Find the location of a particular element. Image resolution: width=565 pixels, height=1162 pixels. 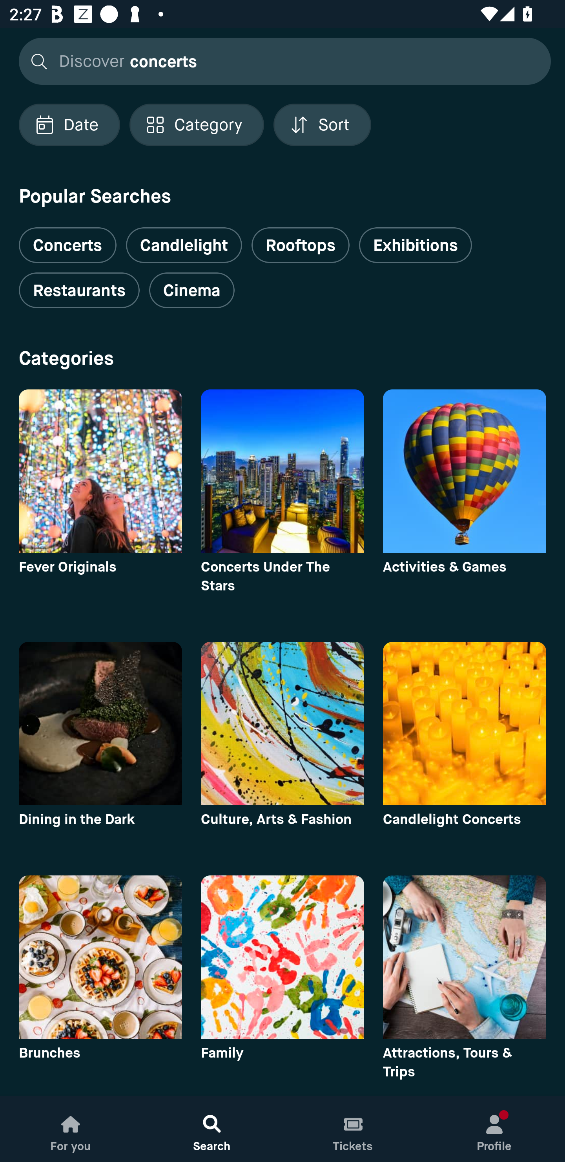

Localized description Category is located at coordinates (196, 125).